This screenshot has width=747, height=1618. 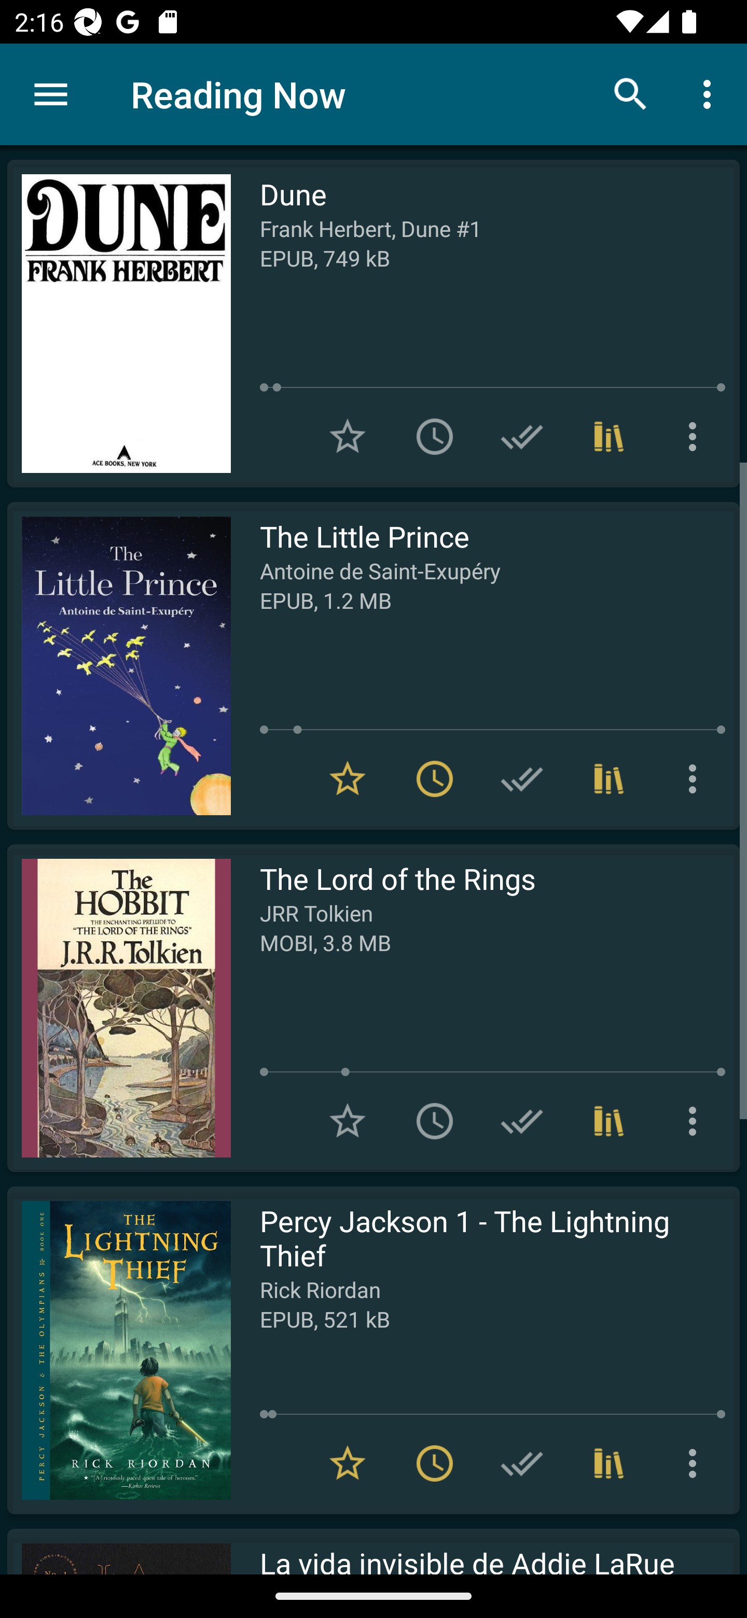 I want to click on Read The Lord of the Rings, so click(x=119, y=1008).